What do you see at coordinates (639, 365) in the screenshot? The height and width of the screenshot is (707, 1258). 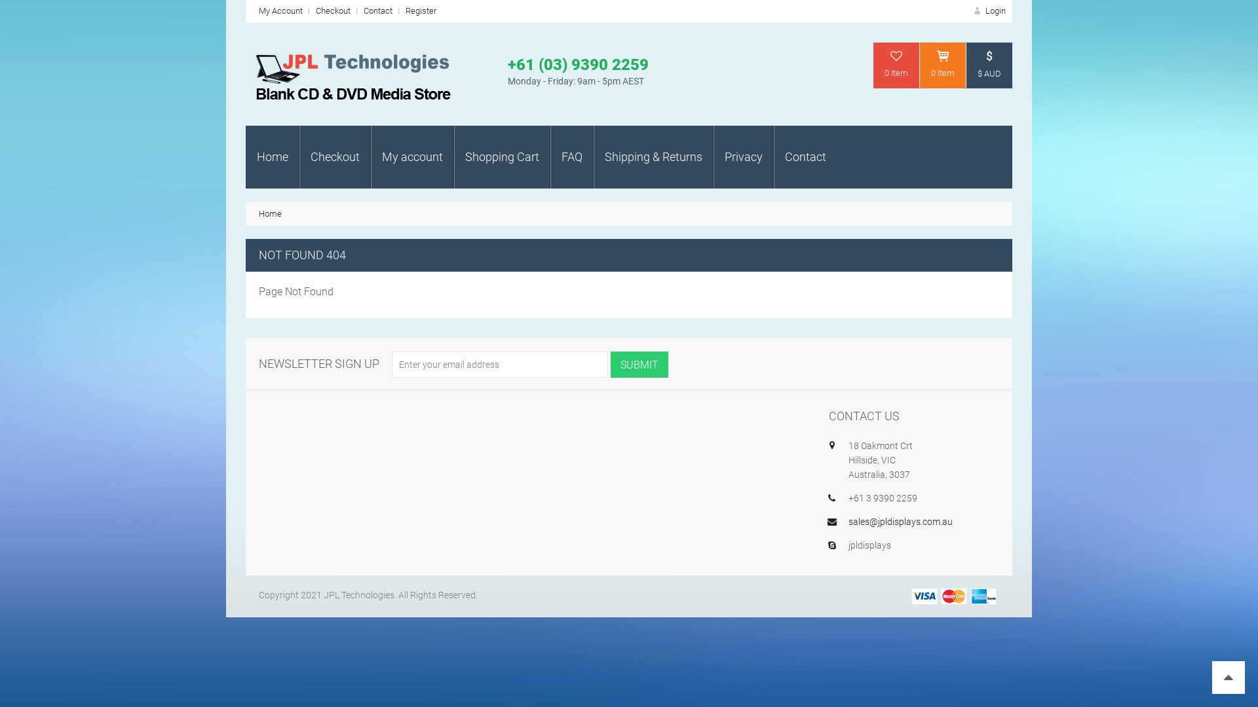 I see `Submit` at bounding box center [639, 365].